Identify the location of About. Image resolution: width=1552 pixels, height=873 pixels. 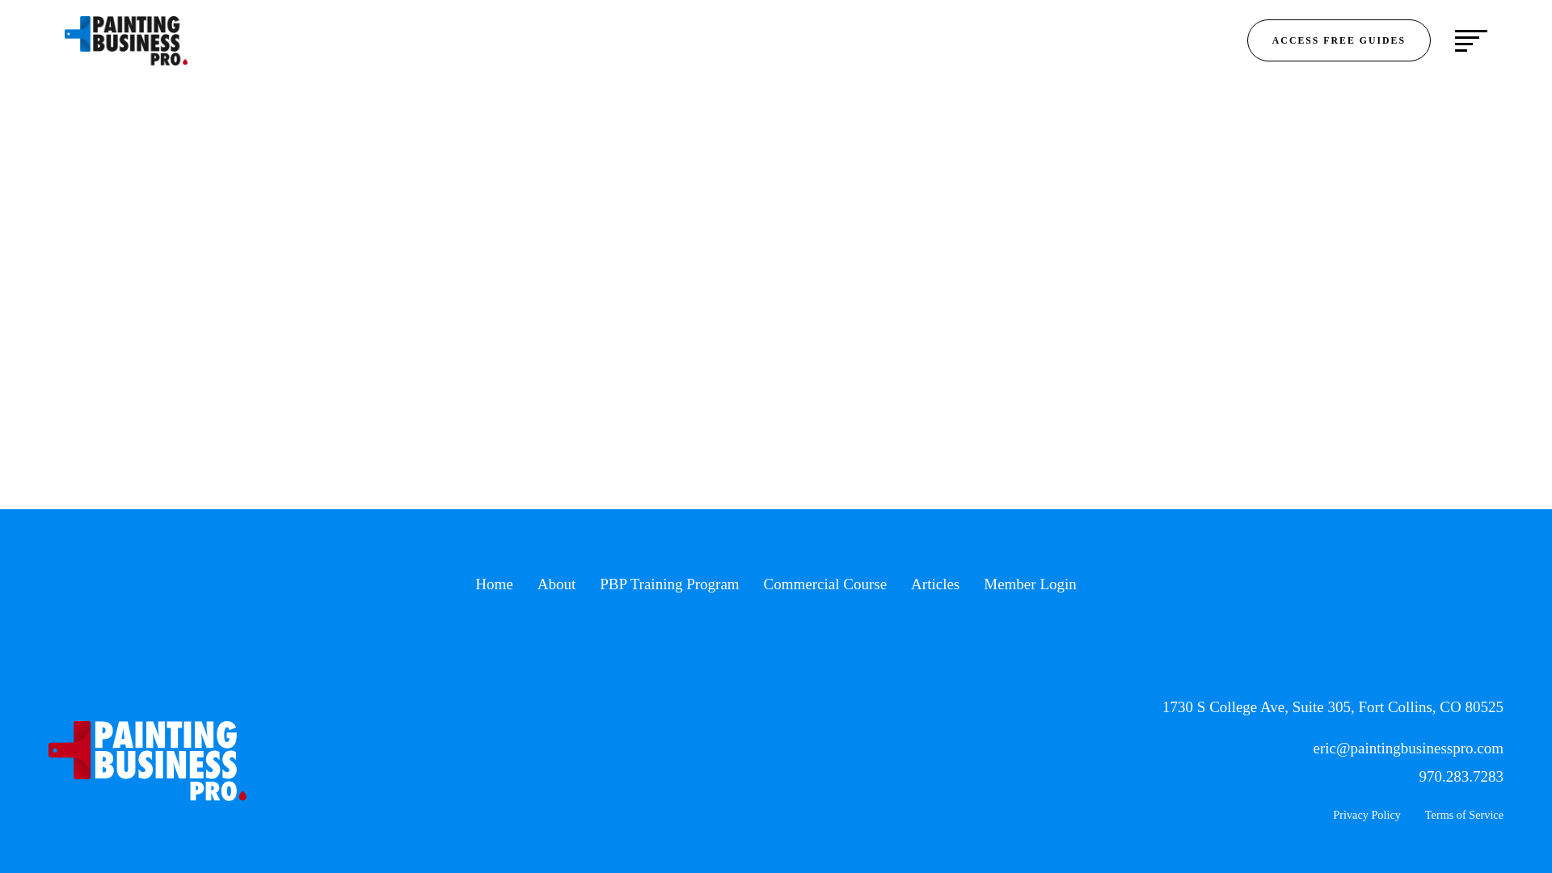
(556, 584).